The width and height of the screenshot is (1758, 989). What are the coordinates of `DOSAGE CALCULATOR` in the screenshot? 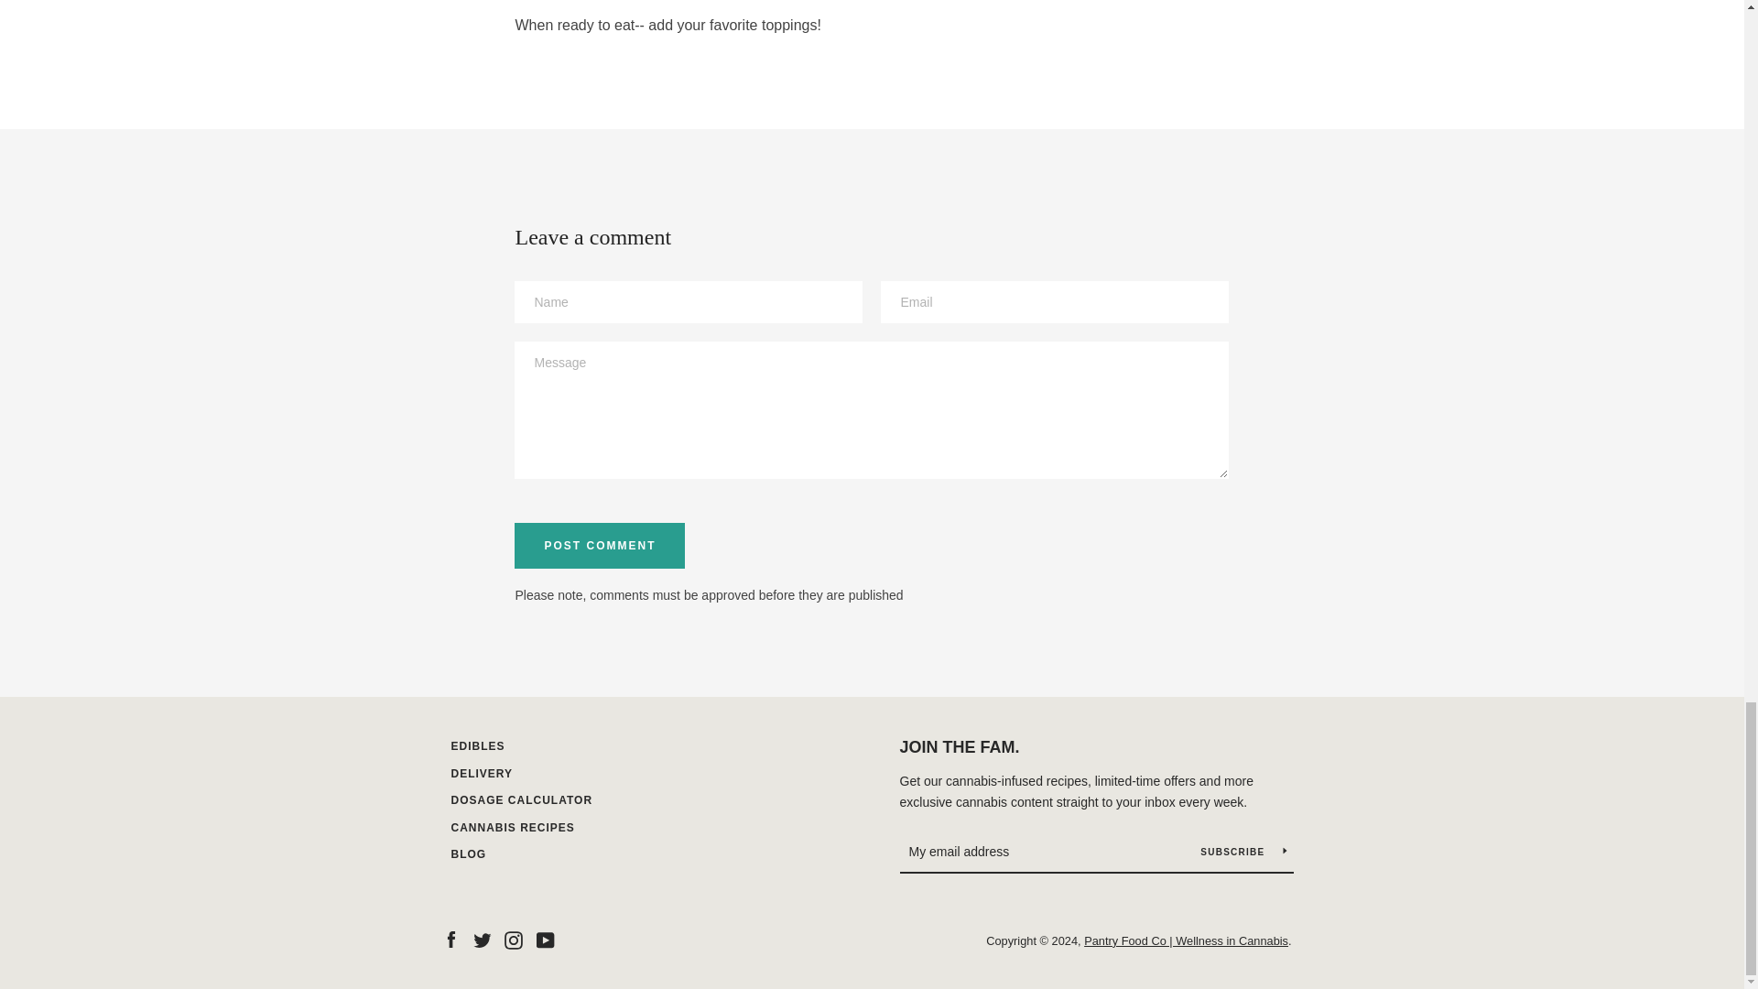 It's located at (521, 800).